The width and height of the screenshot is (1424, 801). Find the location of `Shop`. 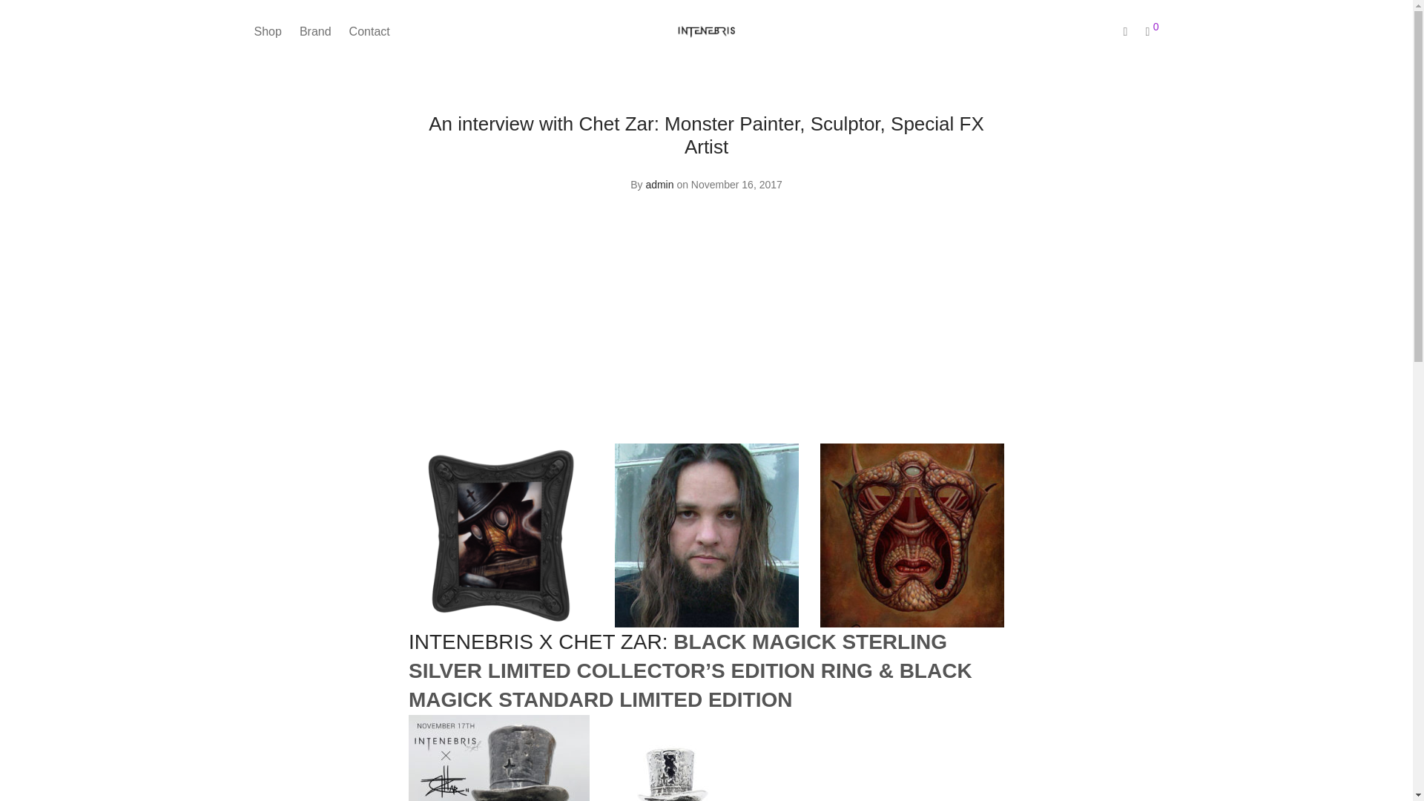

Shop is located at coordinates (267, 31).